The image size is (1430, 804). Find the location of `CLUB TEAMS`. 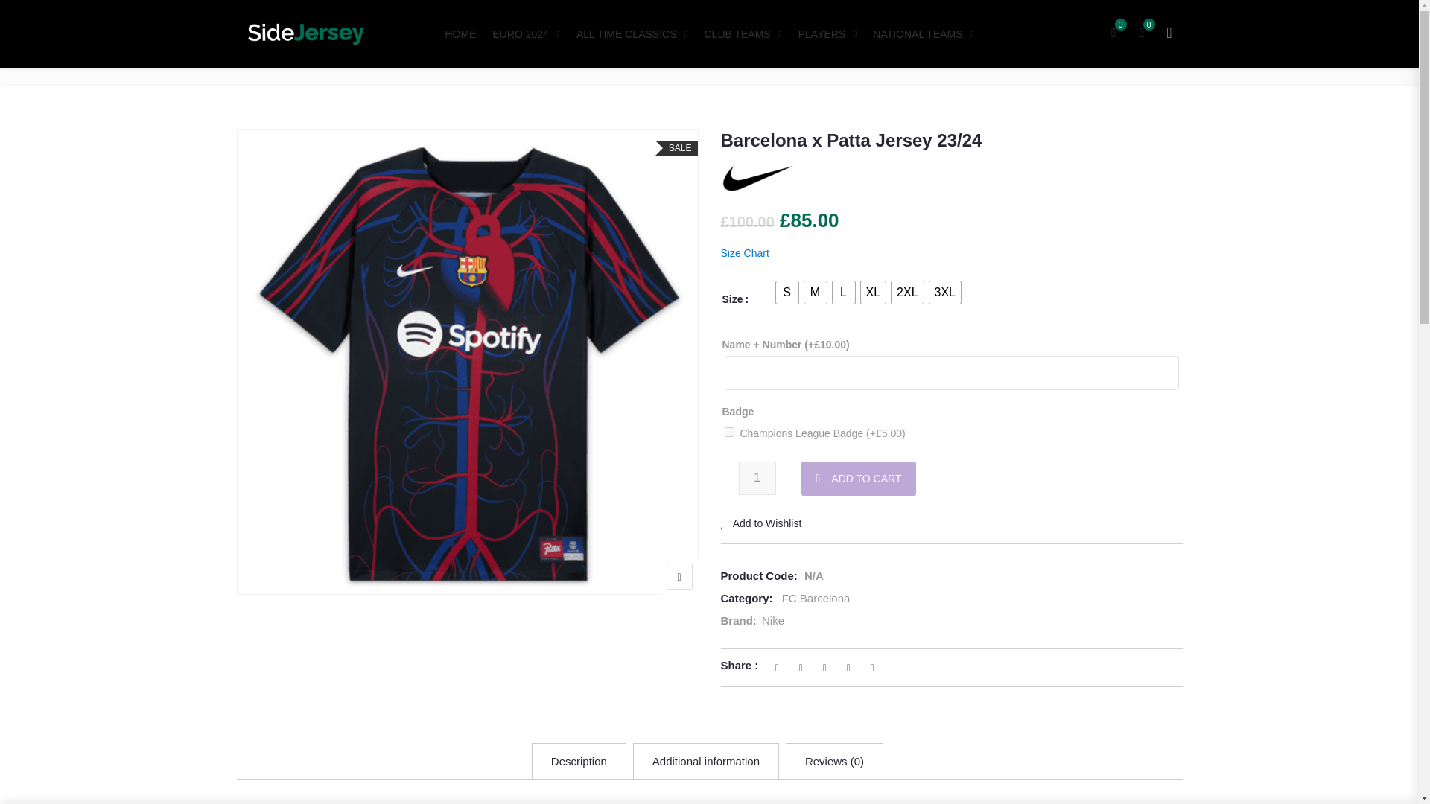

CLUB TEAMS is located at coordinates (743, 34).